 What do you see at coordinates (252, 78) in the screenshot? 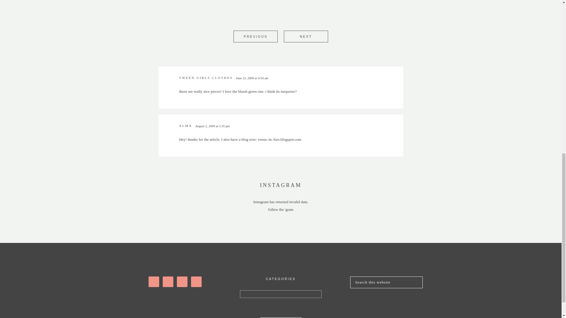
I see `June 23, 2009 at 9:54 am` at bounding box center [252, 78].